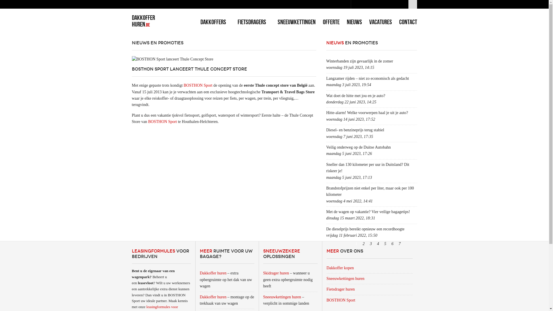 The image size is (553, 311). I want to click on Hitte-alarm! Welke voorwerpen haal je uit je auto?, so click(367, 113).